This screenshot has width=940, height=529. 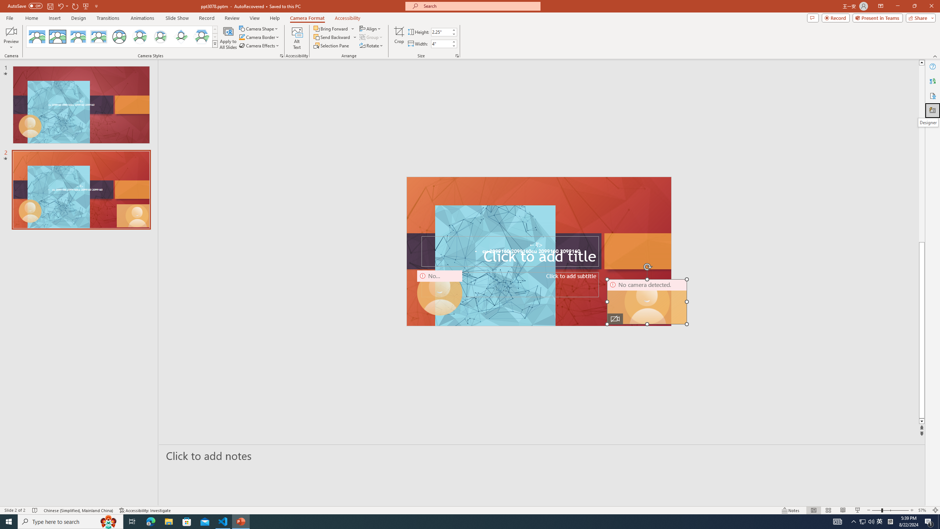 What do you see at coordinates (334, 29) in the screenshot?
I see `Bring Forward` at bounding box center [334, 29].